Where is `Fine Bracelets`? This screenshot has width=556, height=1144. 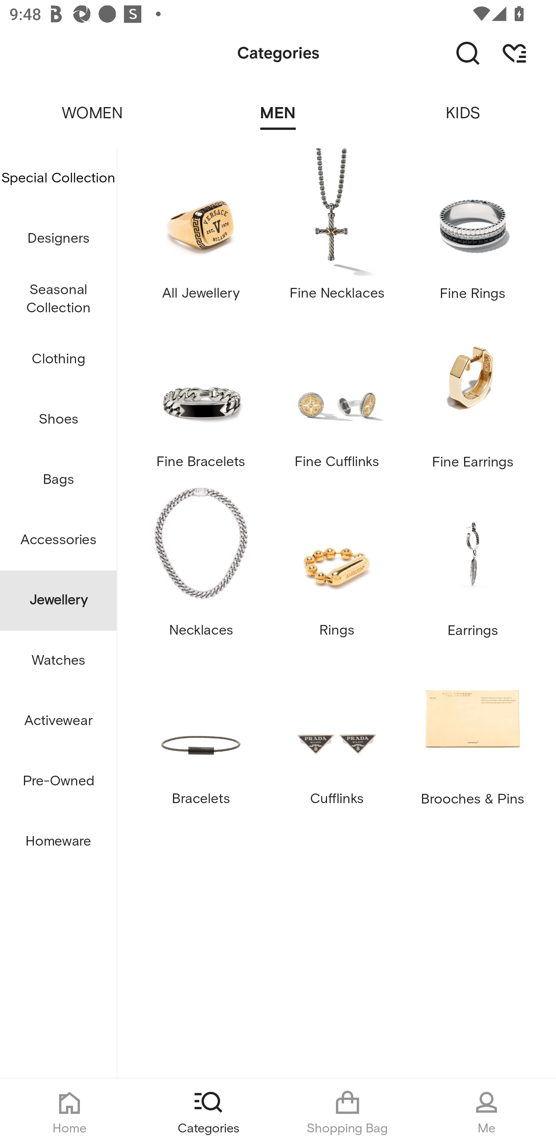 Fine Bracelets is located at coordinates (200, 397).